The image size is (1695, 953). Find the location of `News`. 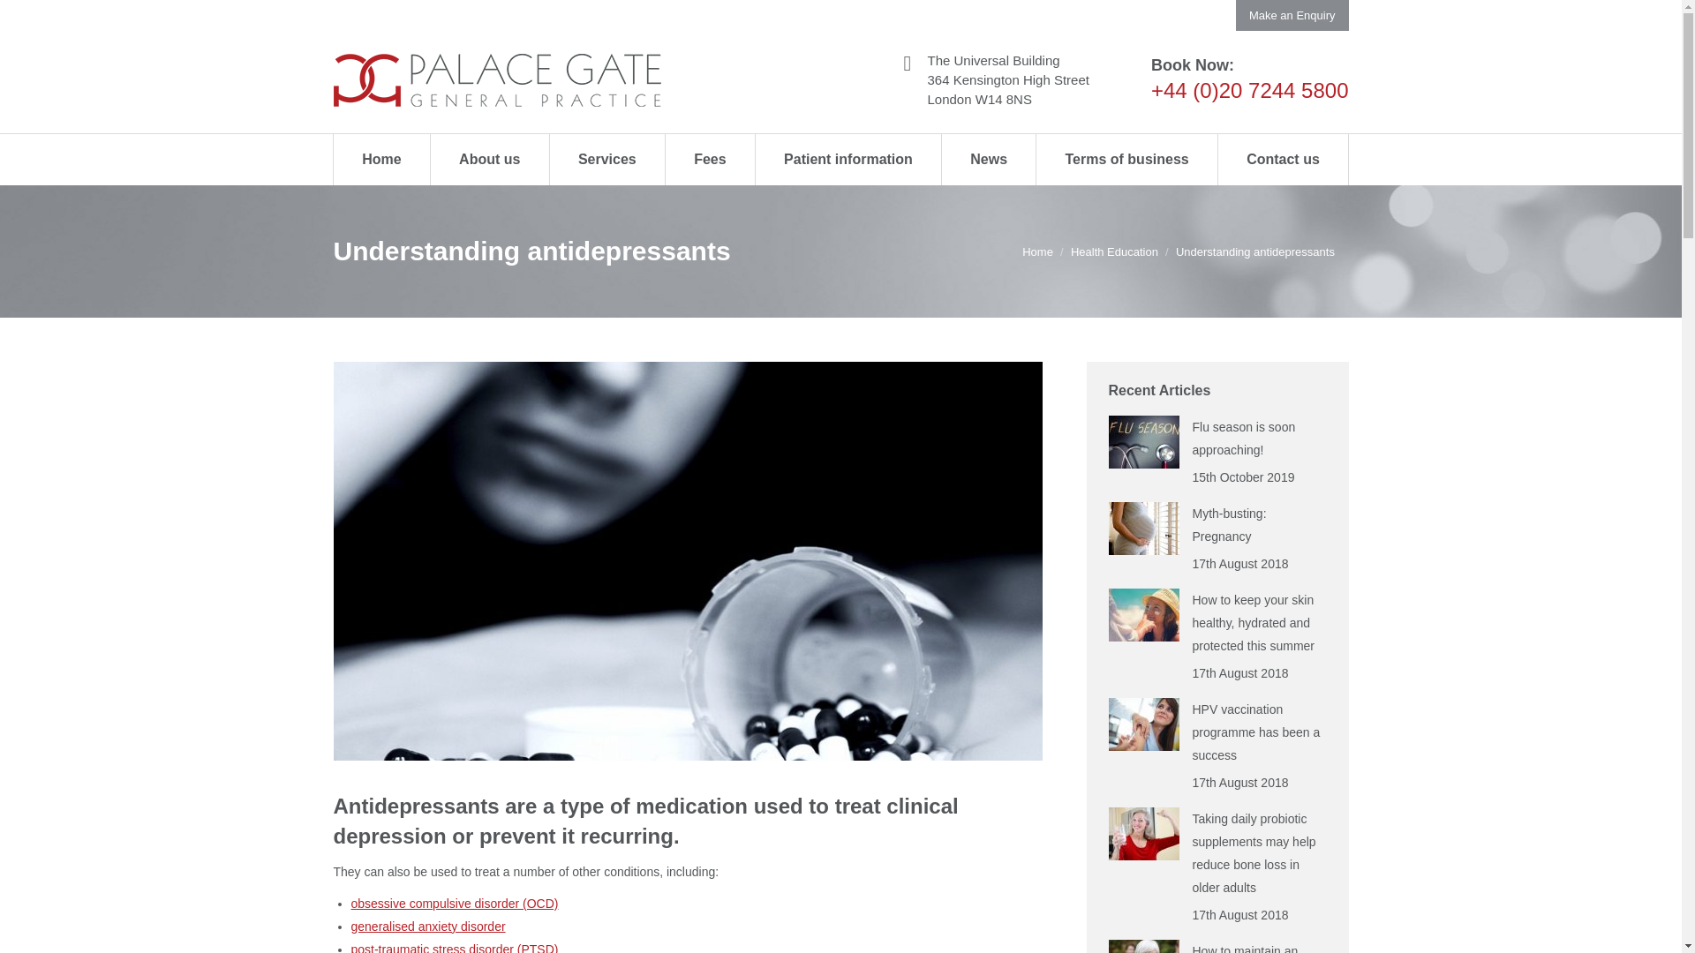

News is located at coordinates (989, 159).